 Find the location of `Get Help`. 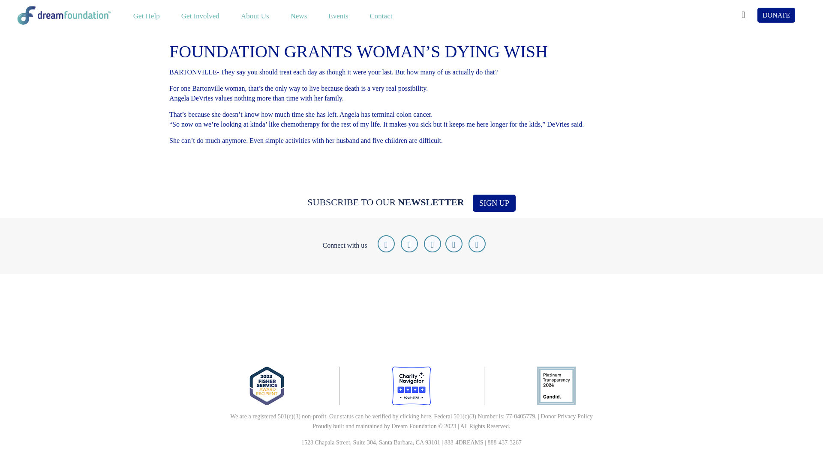

Get Help is located at coordinates (147, 15).